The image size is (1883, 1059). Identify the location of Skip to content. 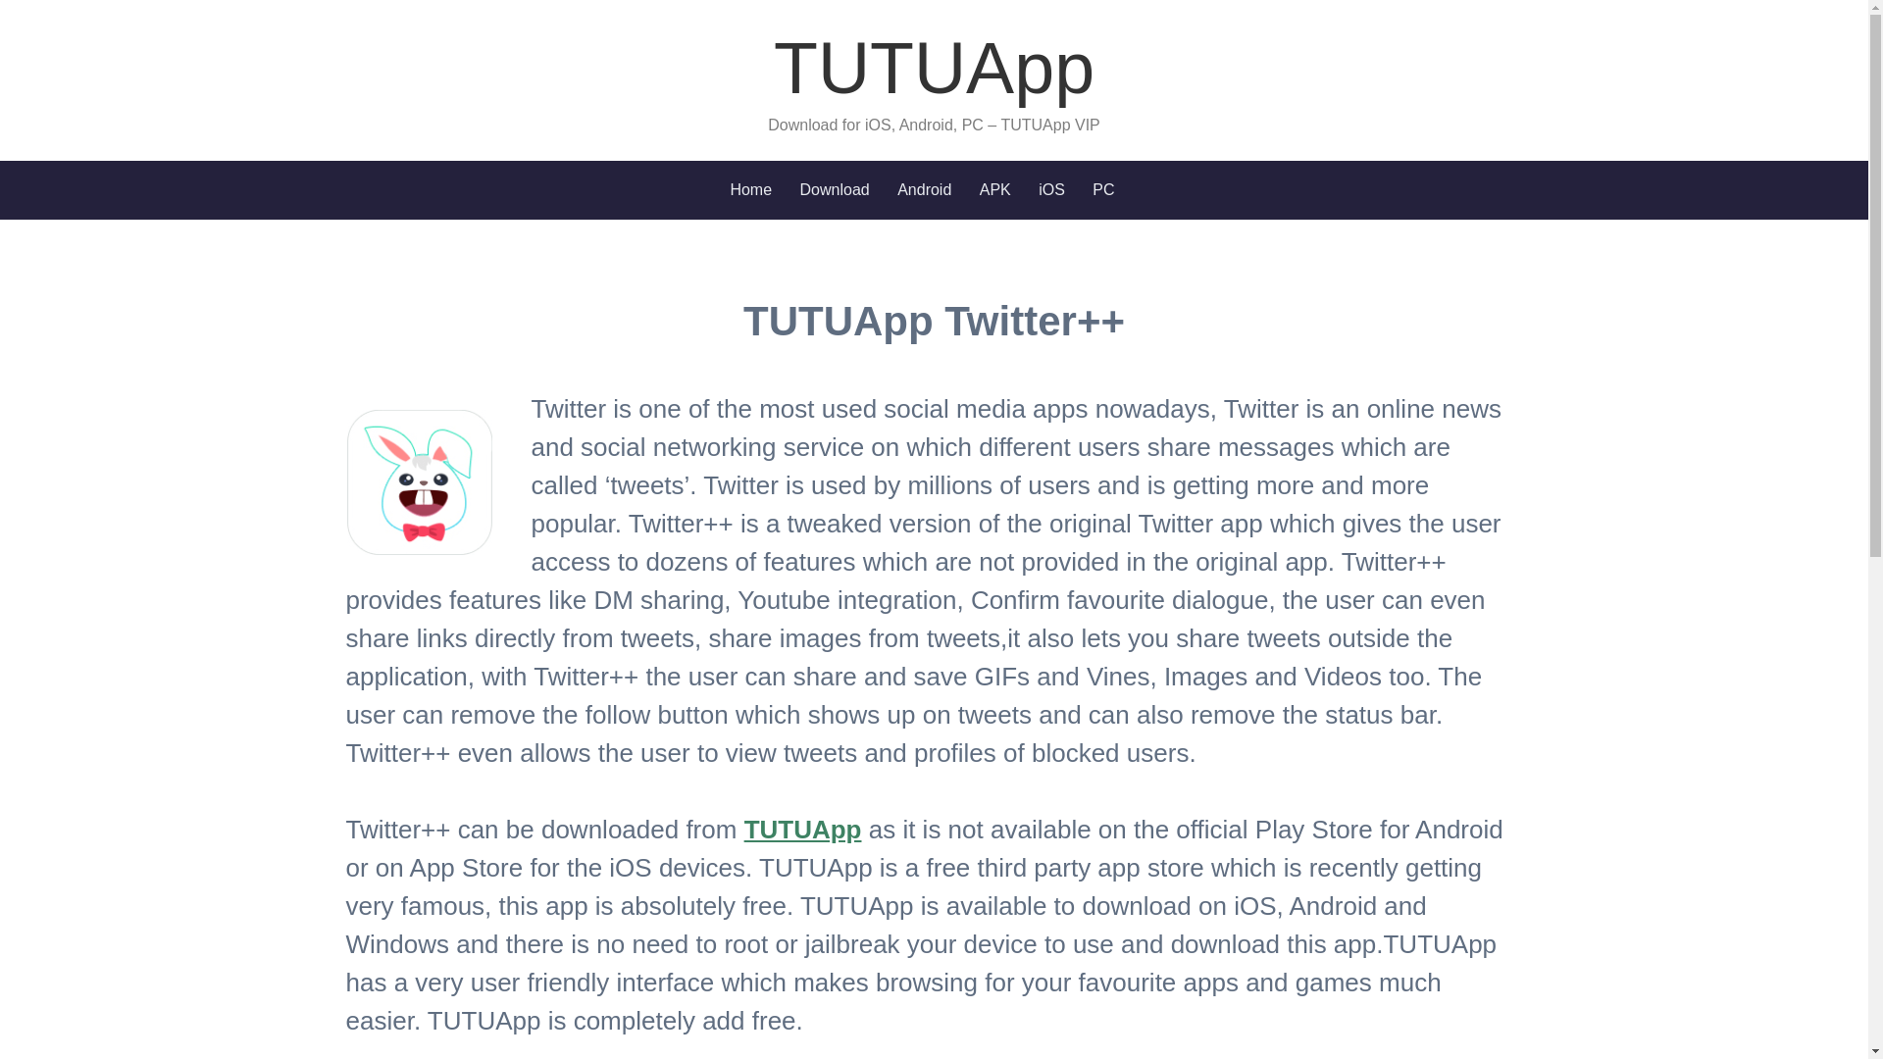
(51, 178).